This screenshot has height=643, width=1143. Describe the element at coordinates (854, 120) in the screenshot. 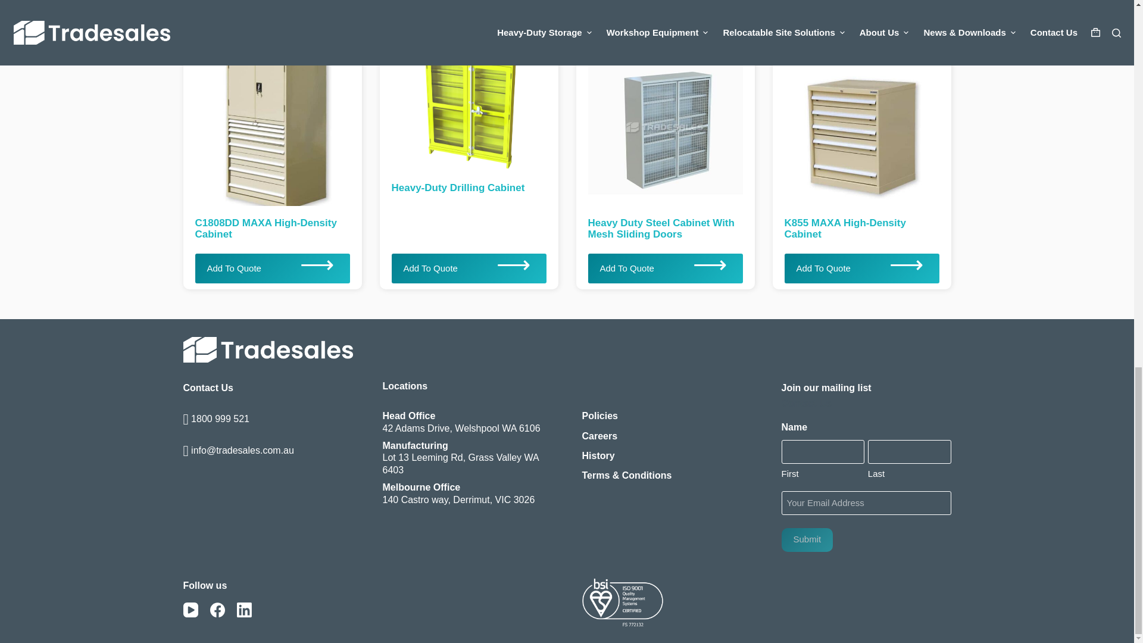

I see `K855-MAXA-high-density-storage-module.jpg` at that location.